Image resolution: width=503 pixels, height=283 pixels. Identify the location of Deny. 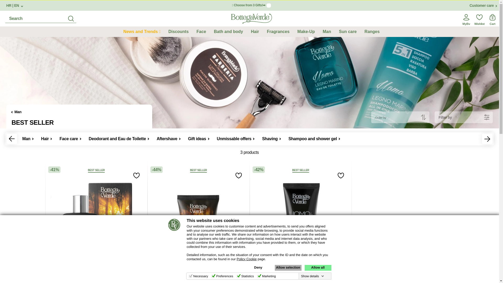
(258, 268).